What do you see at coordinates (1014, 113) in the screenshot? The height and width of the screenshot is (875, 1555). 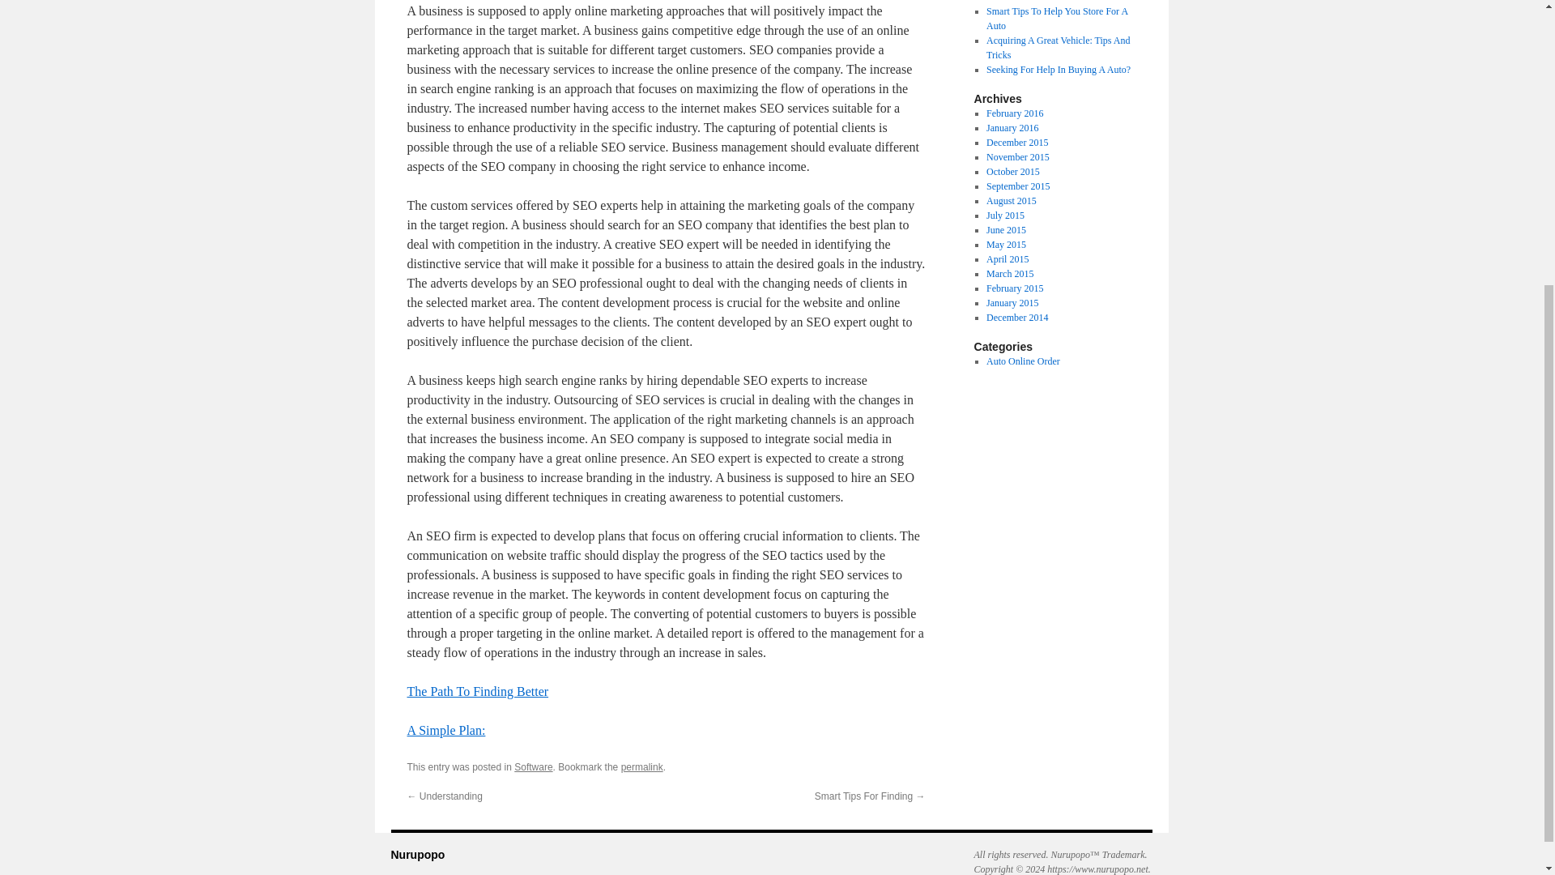 I see `February 2016` at bounding box center [1014, 113].